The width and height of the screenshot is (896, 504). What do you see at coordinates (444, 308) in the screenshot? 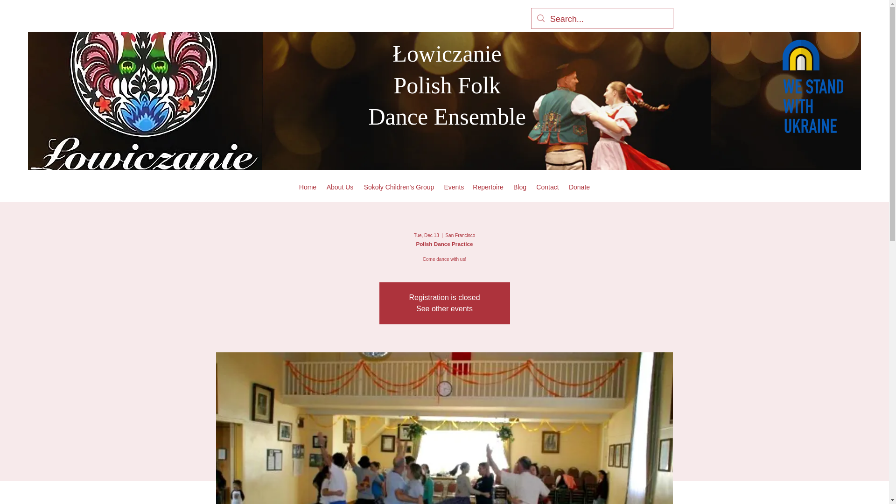
I see `See other events` at bounding box center [444, 308].